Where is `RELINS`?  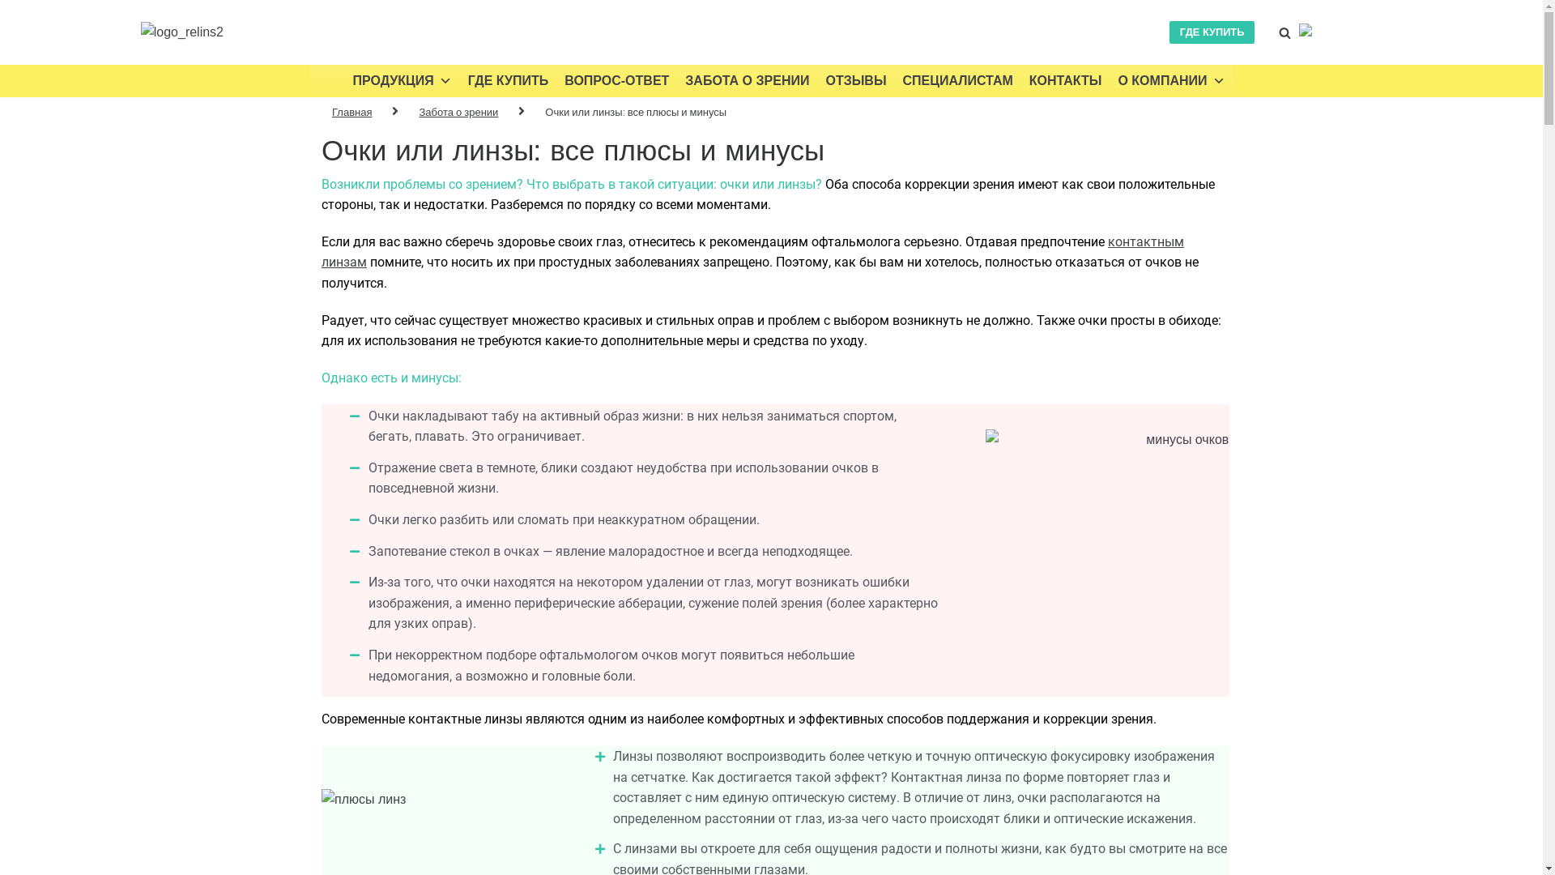
RELINS is located at coordinates (182, 32).